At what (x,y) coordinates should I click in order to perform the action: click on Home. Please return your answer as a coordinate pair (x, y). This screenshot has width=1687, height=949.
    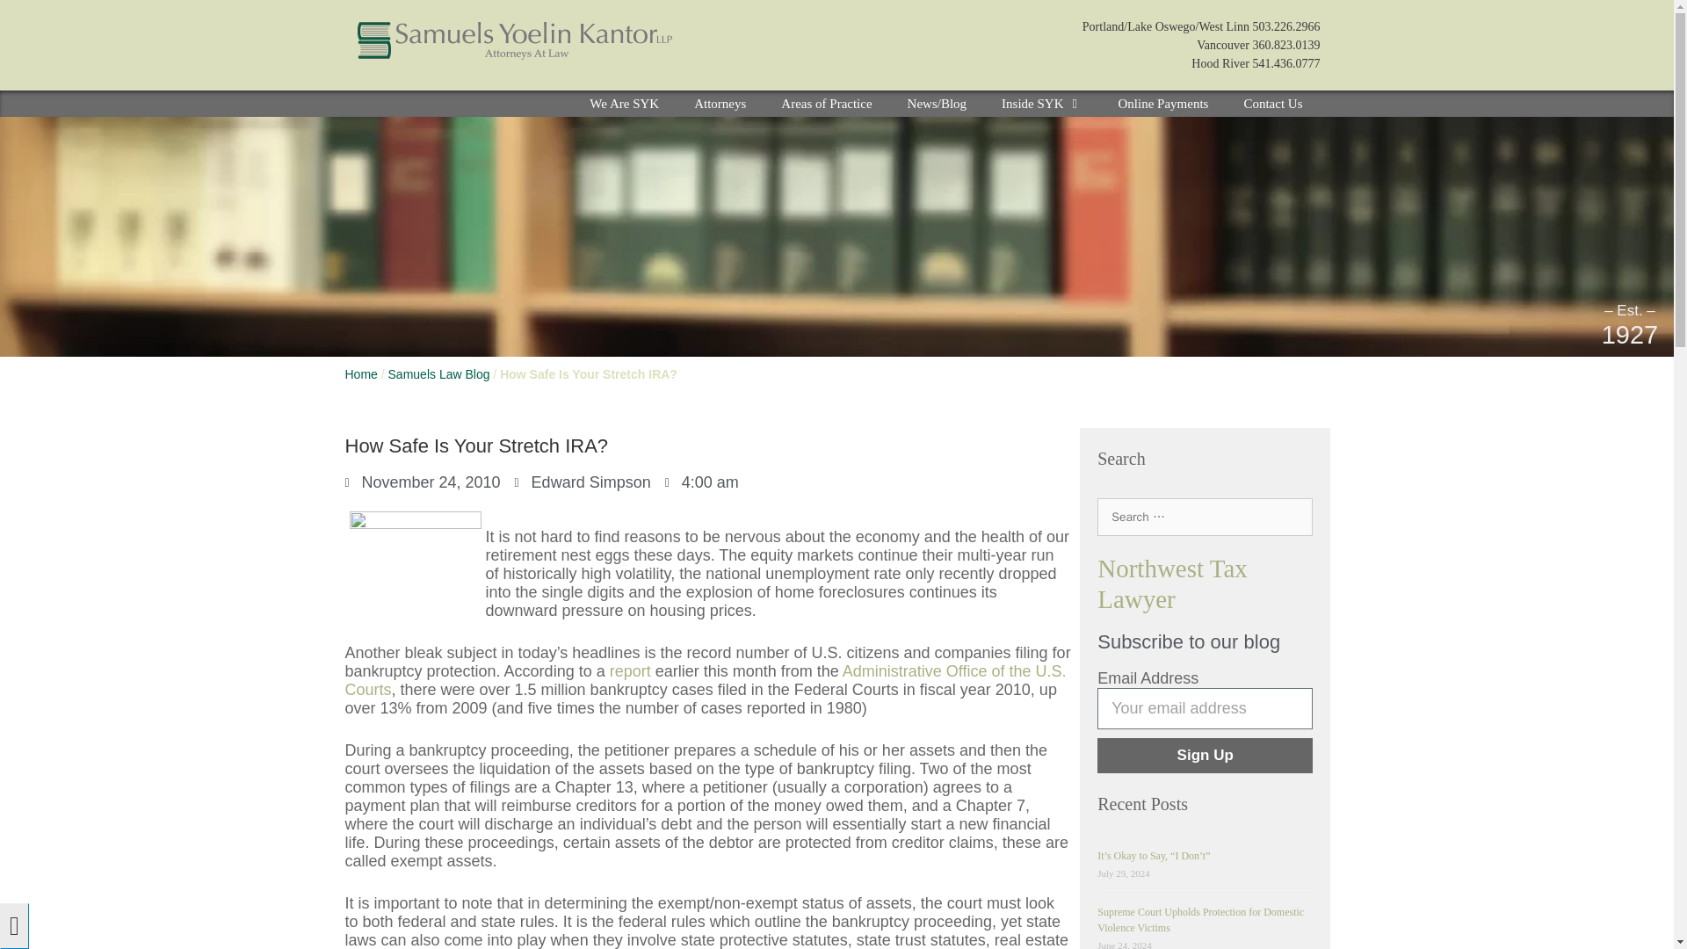
    Looking at the image, I should click on (360, 374).